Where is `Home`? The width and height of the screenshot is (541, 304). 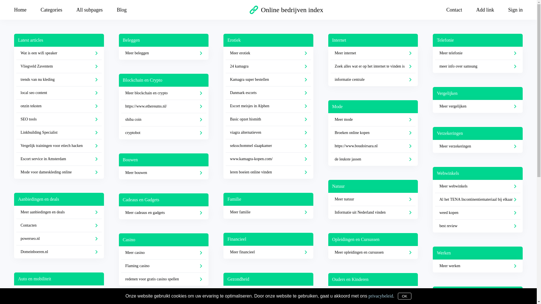
Home is located at coordinates (24, 10).